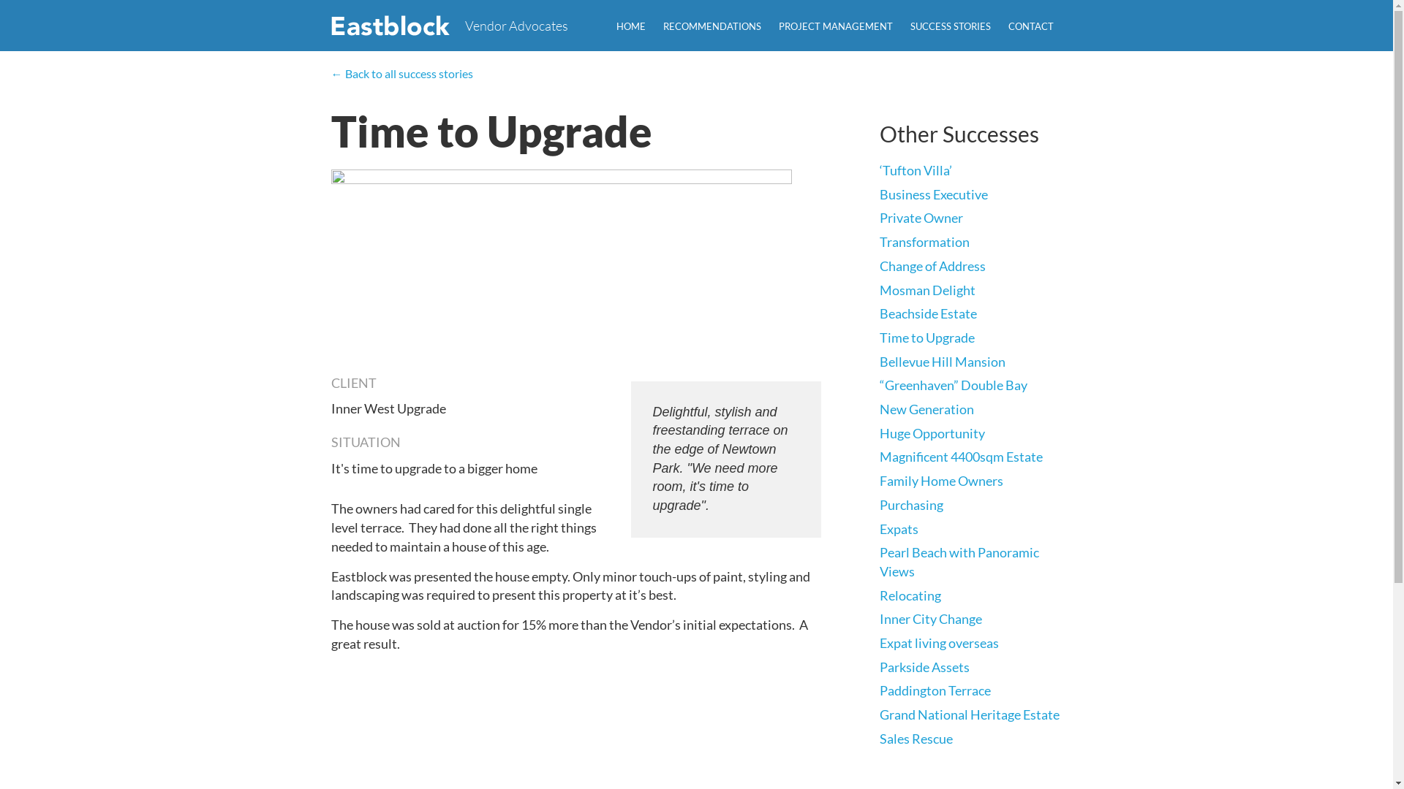  What do you see at coordinates (926, 409) in the screenshot?
I see `New Generation` at bounding box center [926, 409].